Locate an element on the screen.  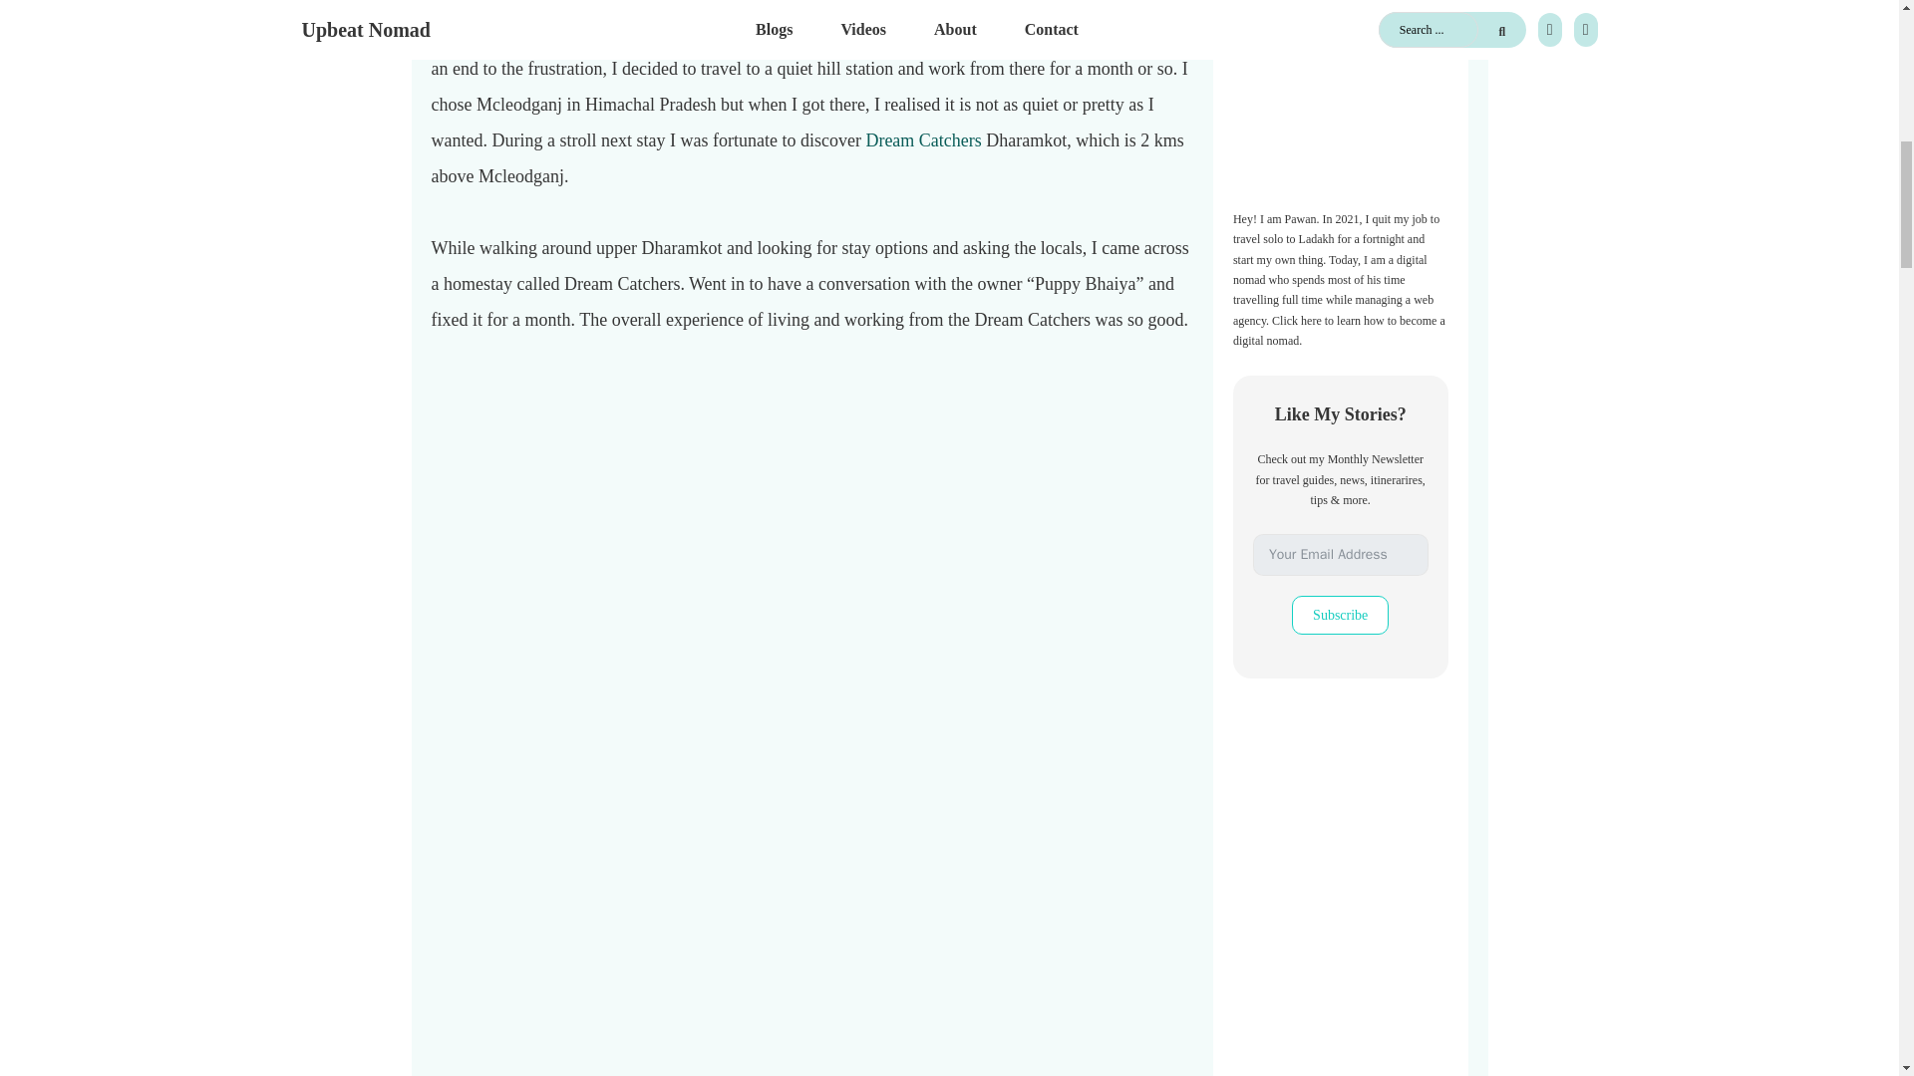
Dream Catchers is located at coordinates (922, 139).